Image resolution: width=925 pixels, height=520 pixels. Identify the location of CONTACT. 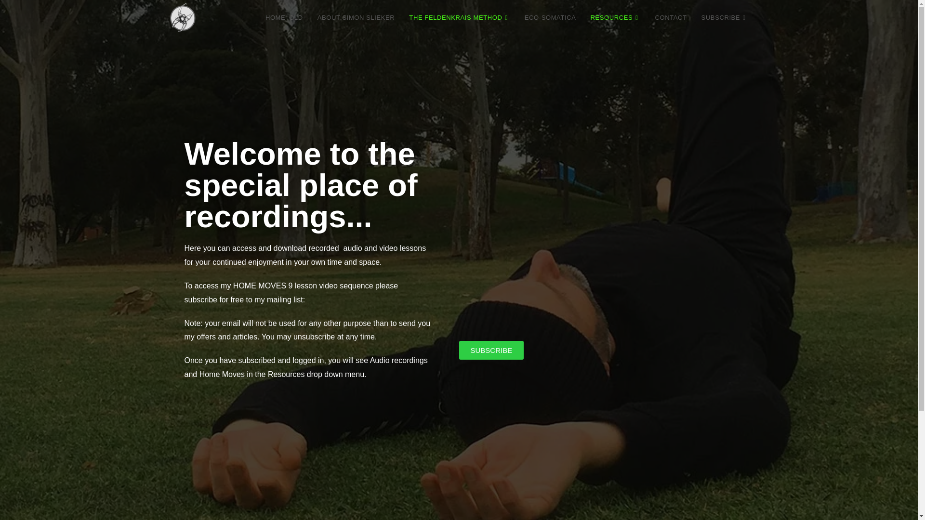
(671, 18).